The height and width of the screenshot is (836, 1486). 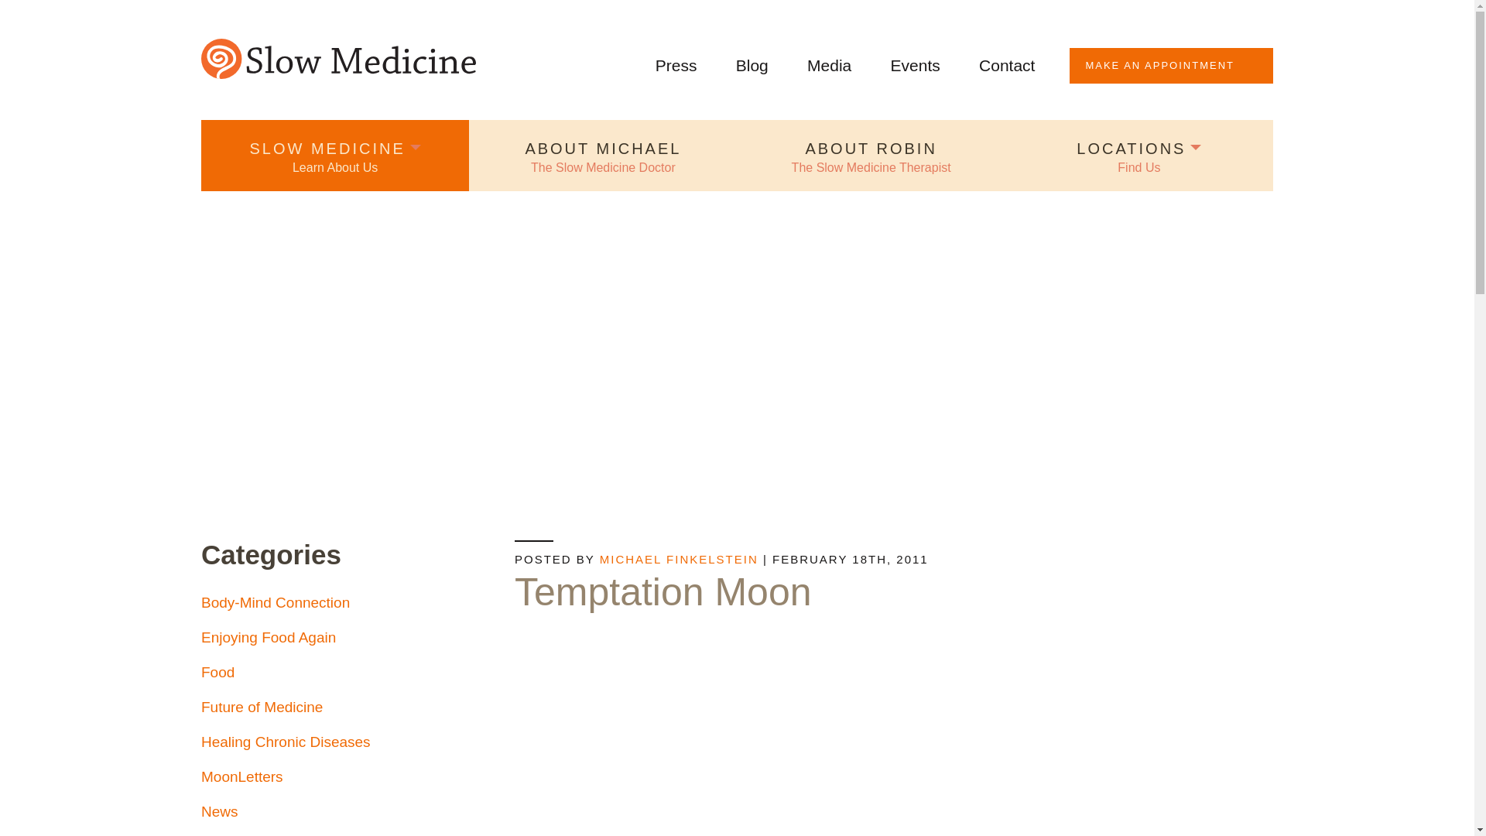 I want to click on Blog, so click(x=752, y=65).